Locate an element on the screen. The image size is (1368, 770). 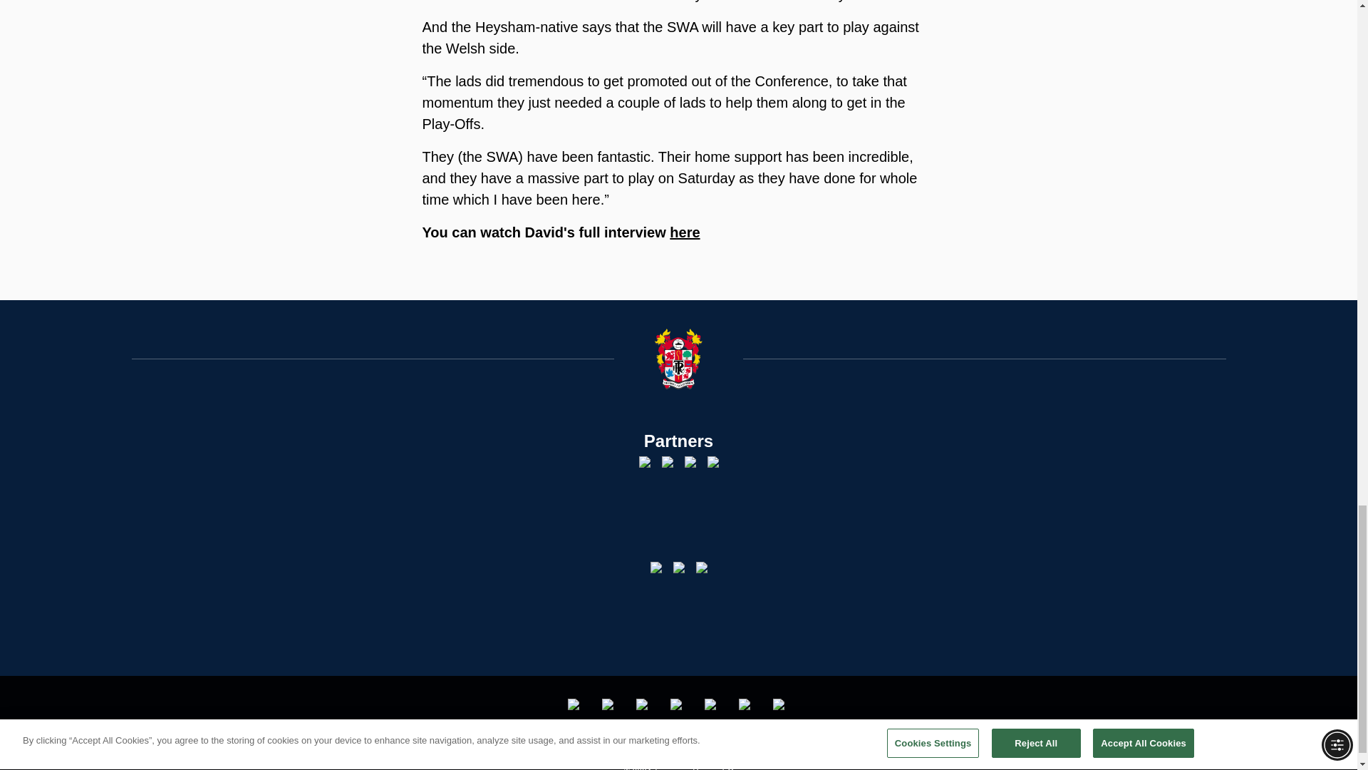
Terms of Use is located at coordinates (581, 750).